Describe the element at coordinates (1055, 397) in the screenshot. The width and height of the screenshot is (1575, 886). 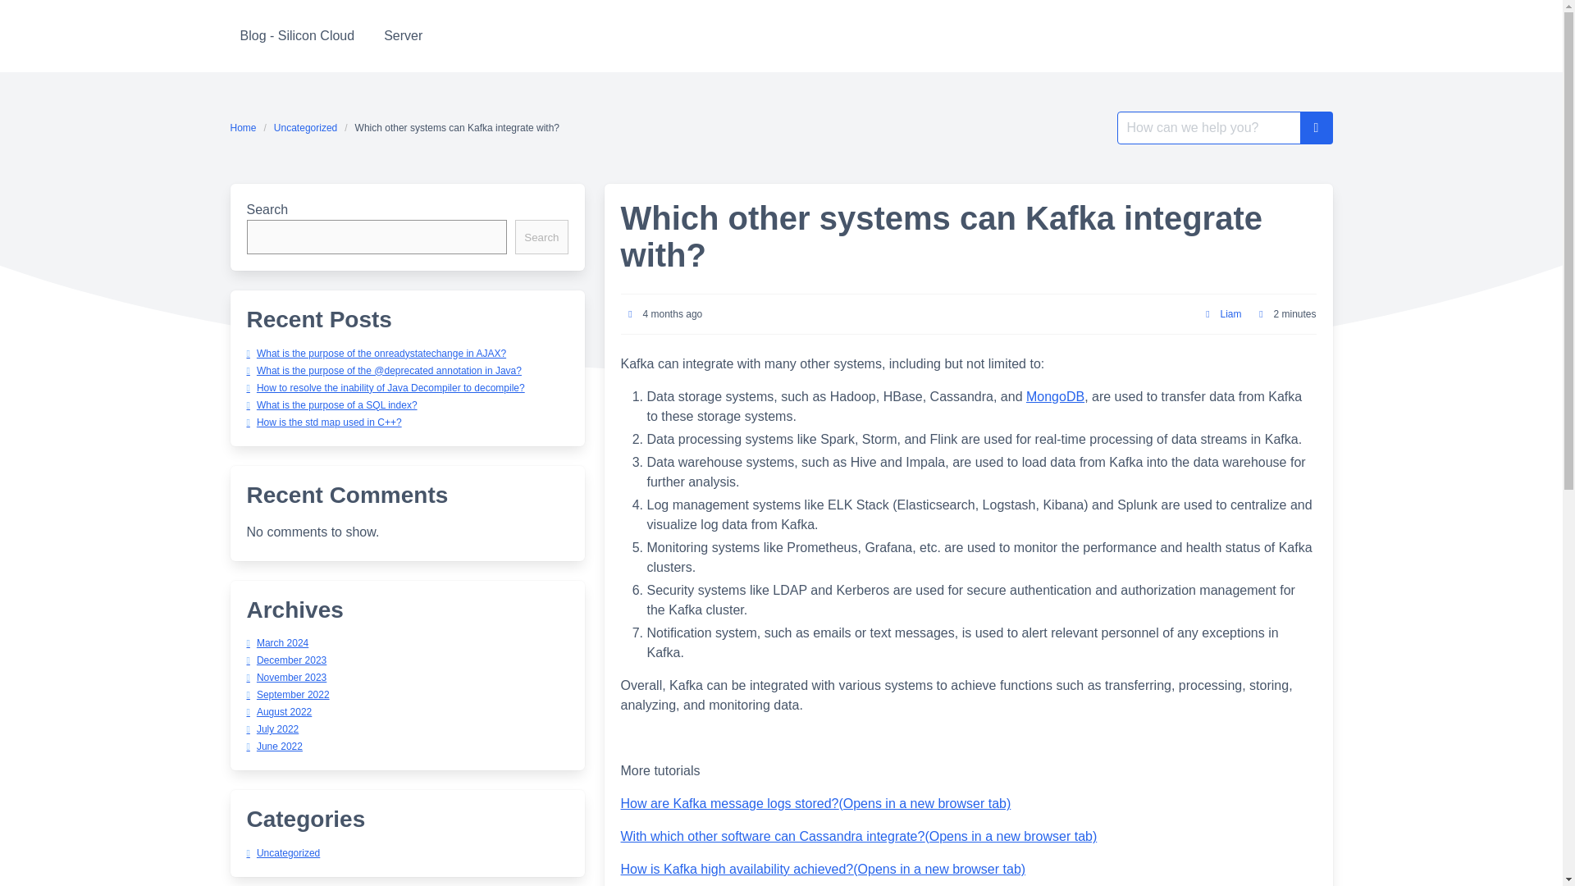
I see `MongoDB` at that location.